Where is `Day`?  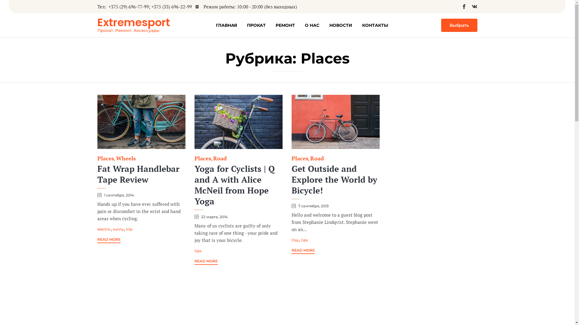
Day is located at coordinates (295, 240).